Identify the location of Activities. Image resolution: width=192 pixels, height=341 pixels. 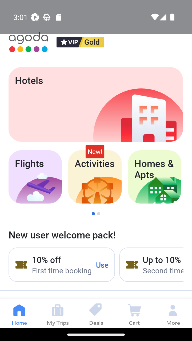
(95, 177).